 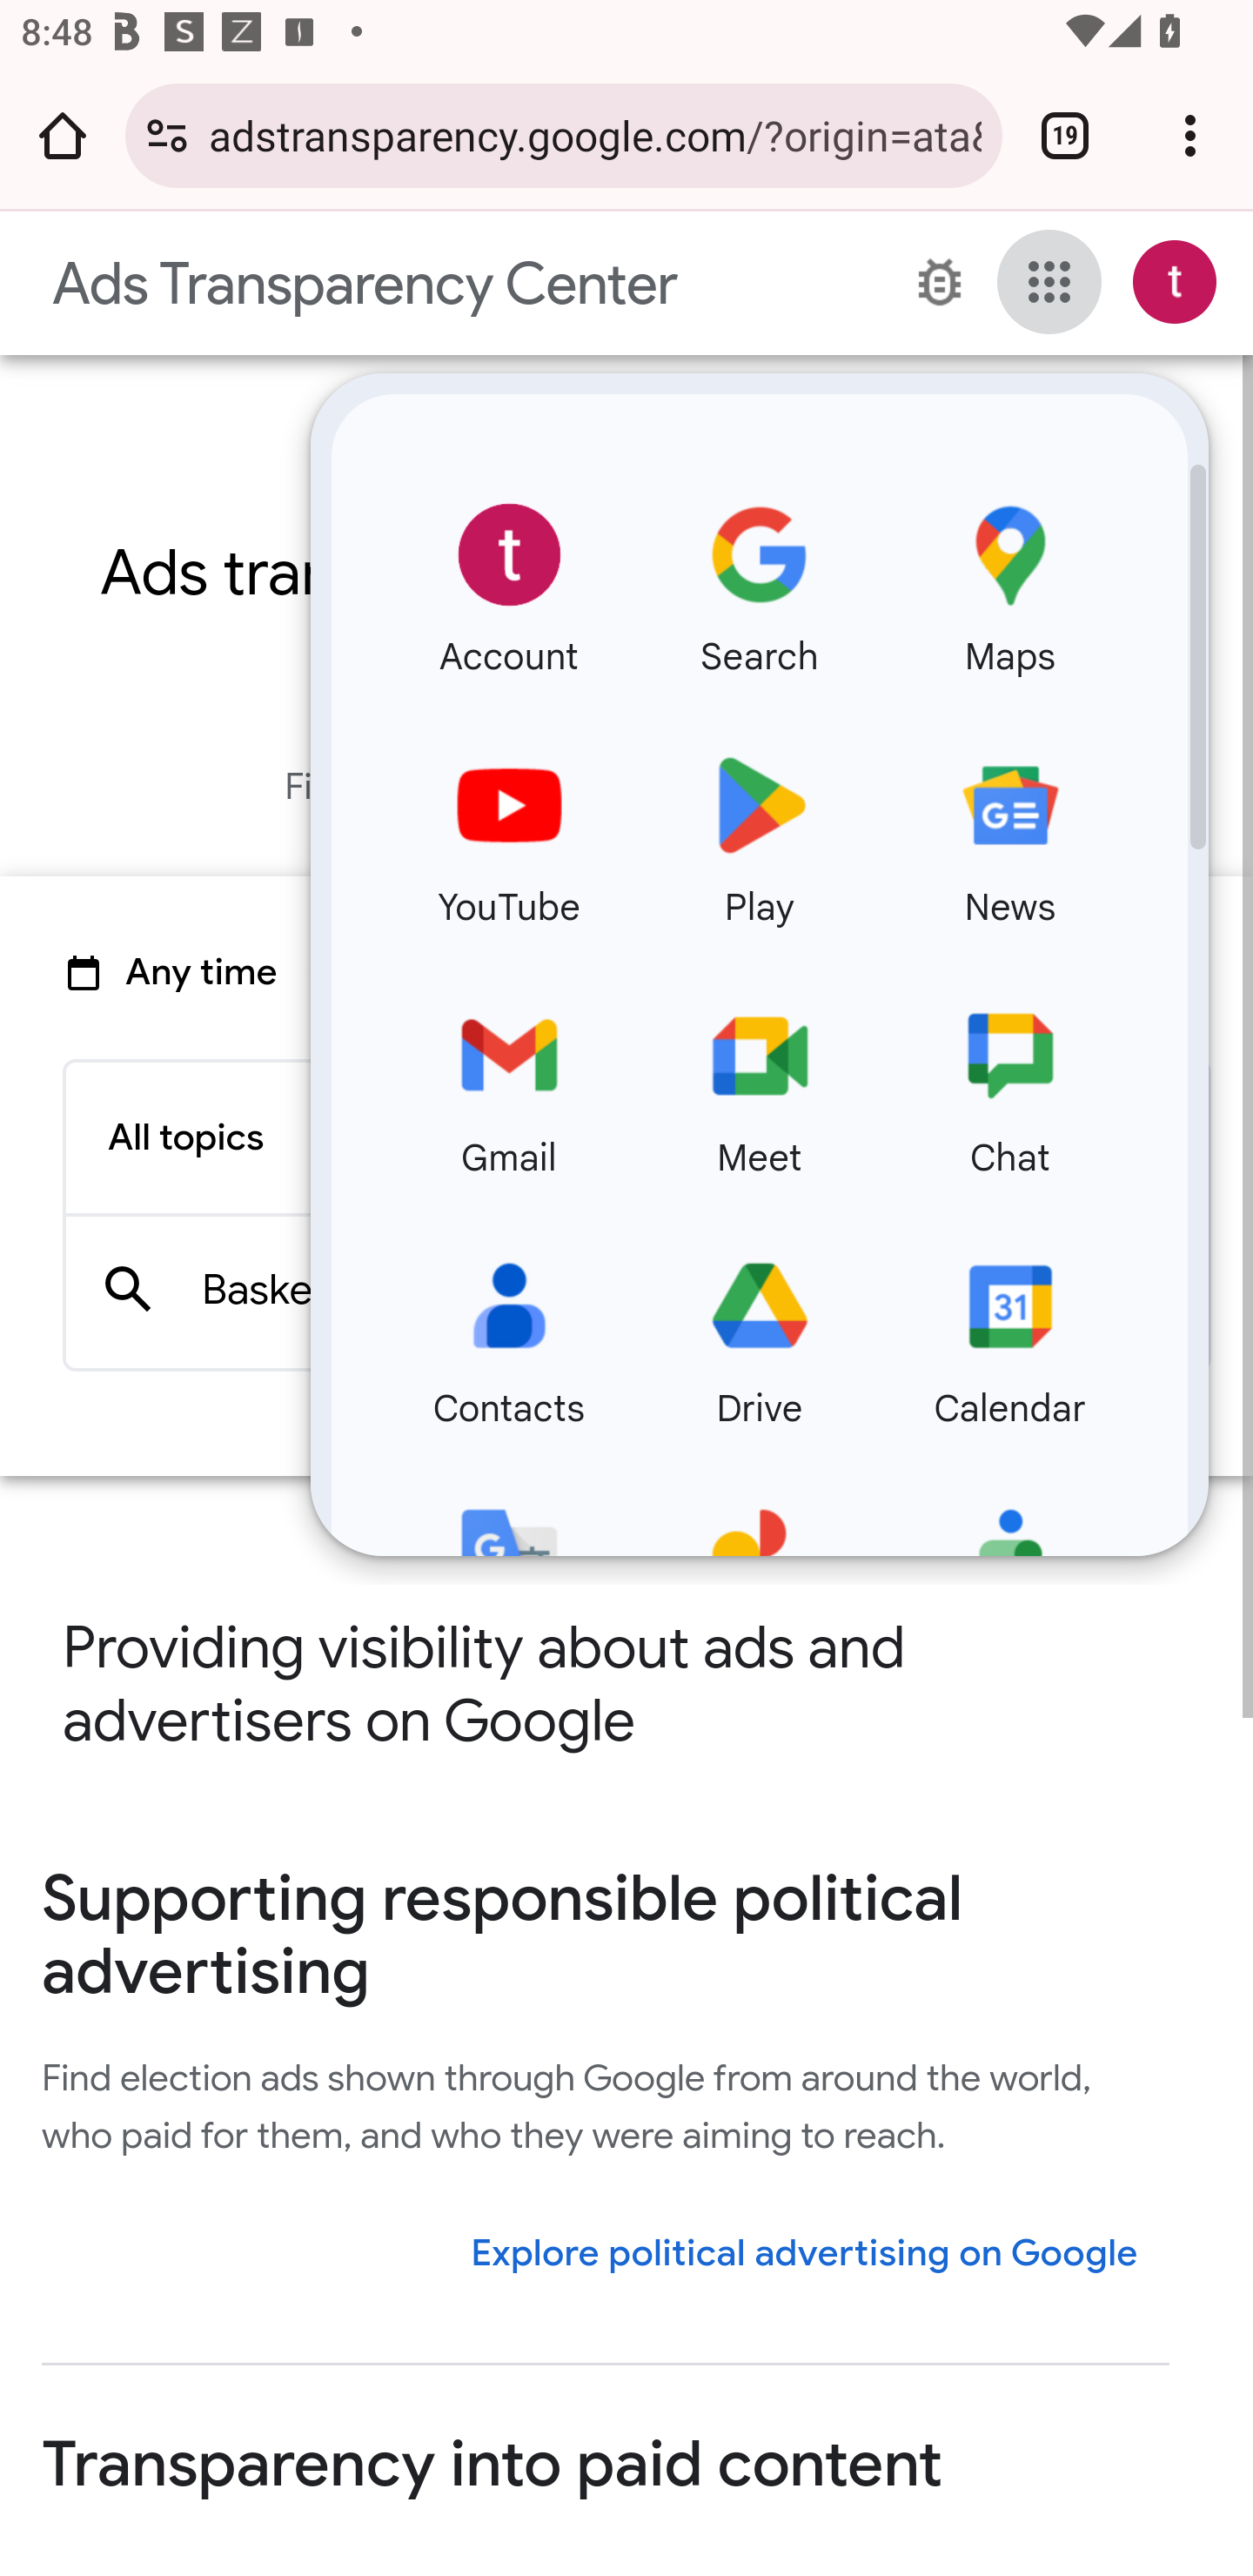 I want to click on Chat, so click(x=1010, y=1083).